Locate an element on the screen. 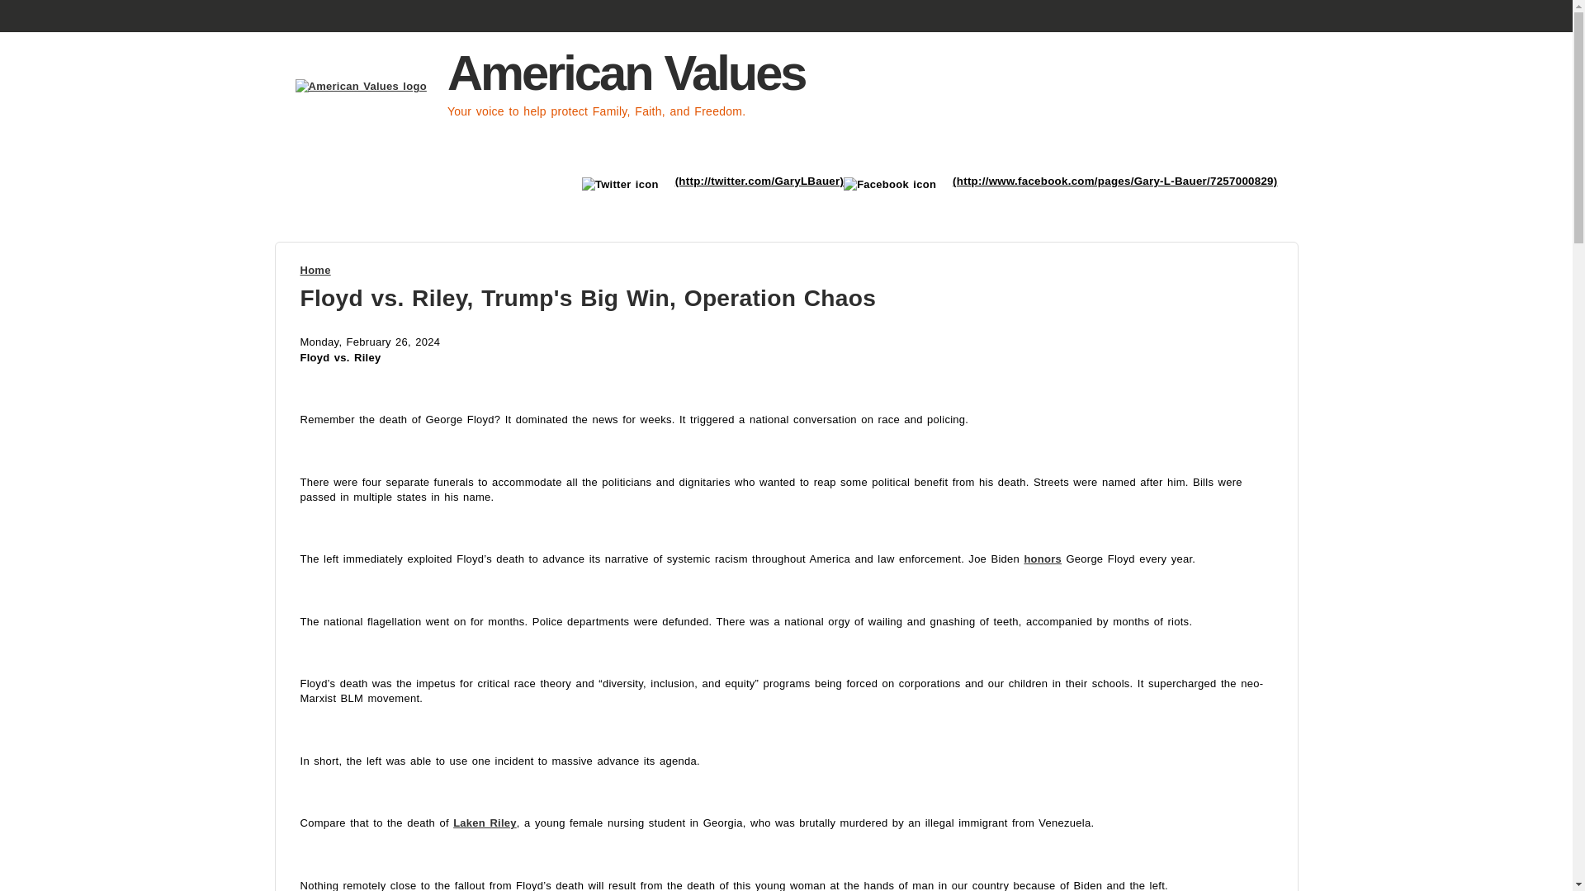  Home page is located at coordinates (626, 73).